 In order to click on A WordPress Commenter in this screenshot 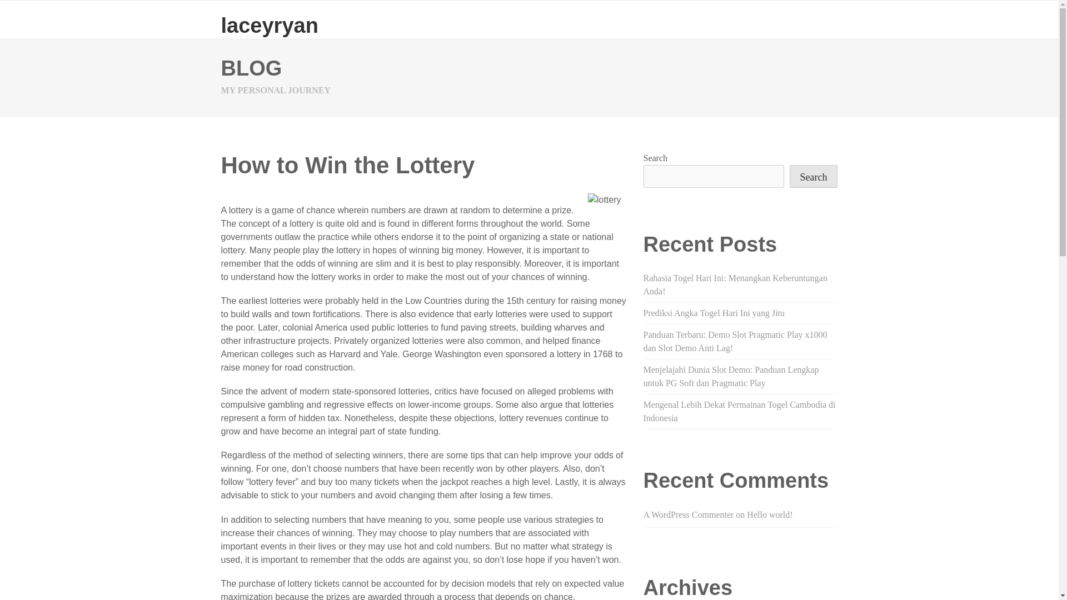, I will do `click(688, 514)`.